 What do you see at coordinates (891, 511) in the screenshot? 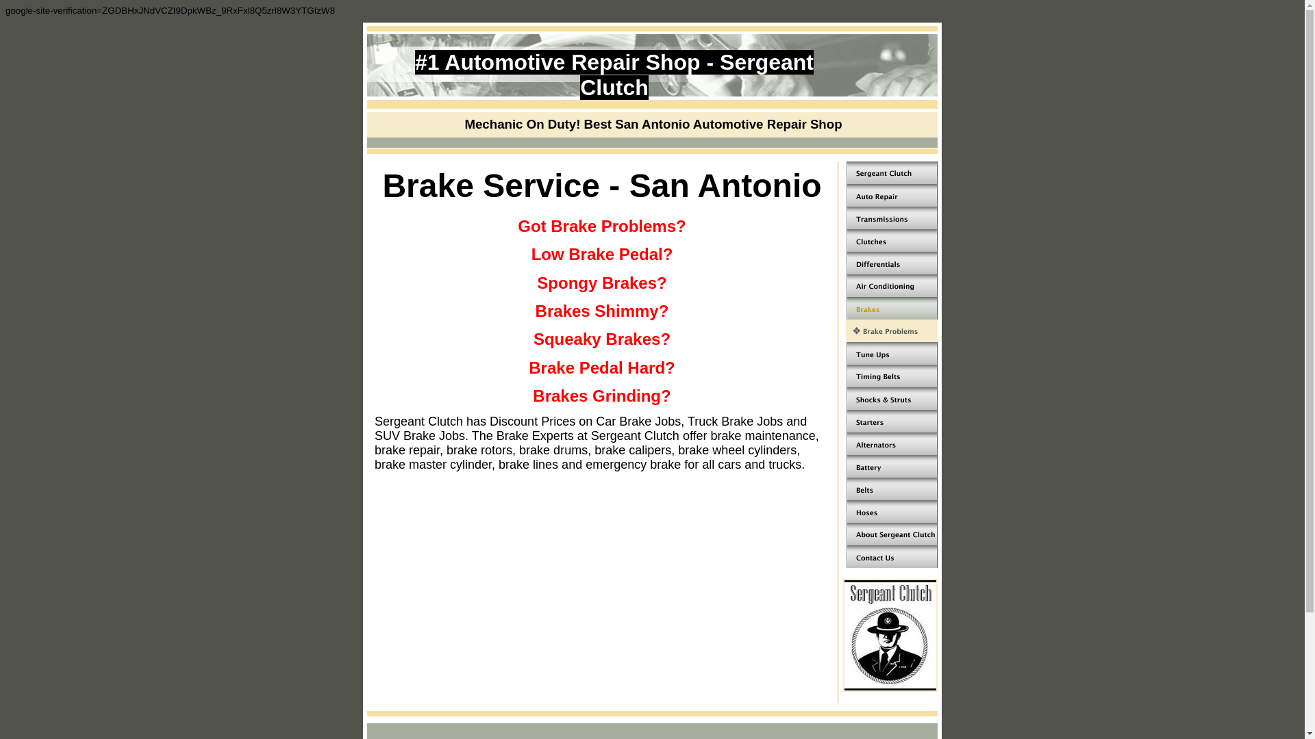
I see `Hoses` at bounding box center [891, 511].